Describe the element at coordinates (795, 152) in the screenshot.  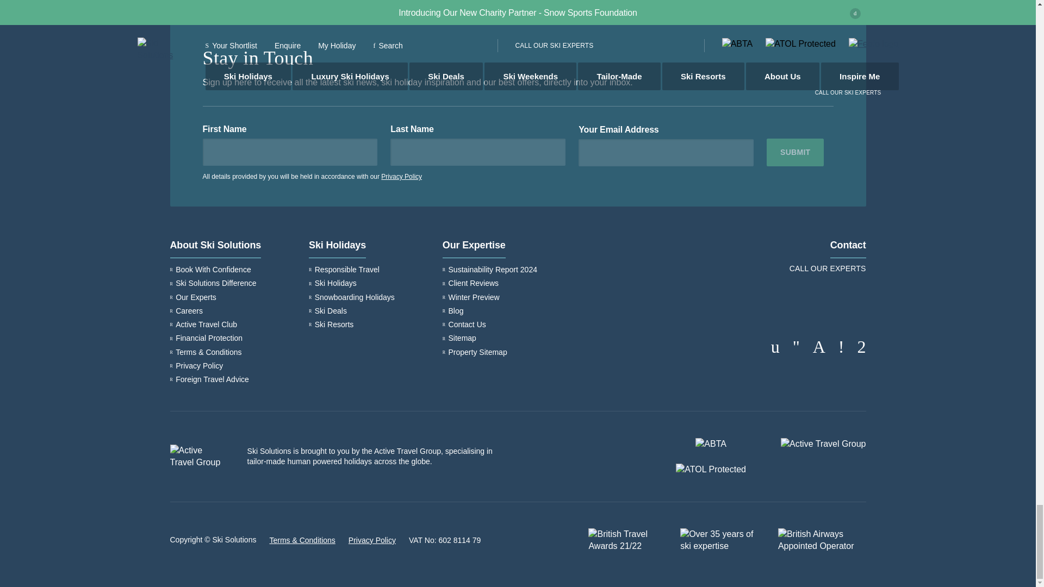
I see `Submit` at that location.